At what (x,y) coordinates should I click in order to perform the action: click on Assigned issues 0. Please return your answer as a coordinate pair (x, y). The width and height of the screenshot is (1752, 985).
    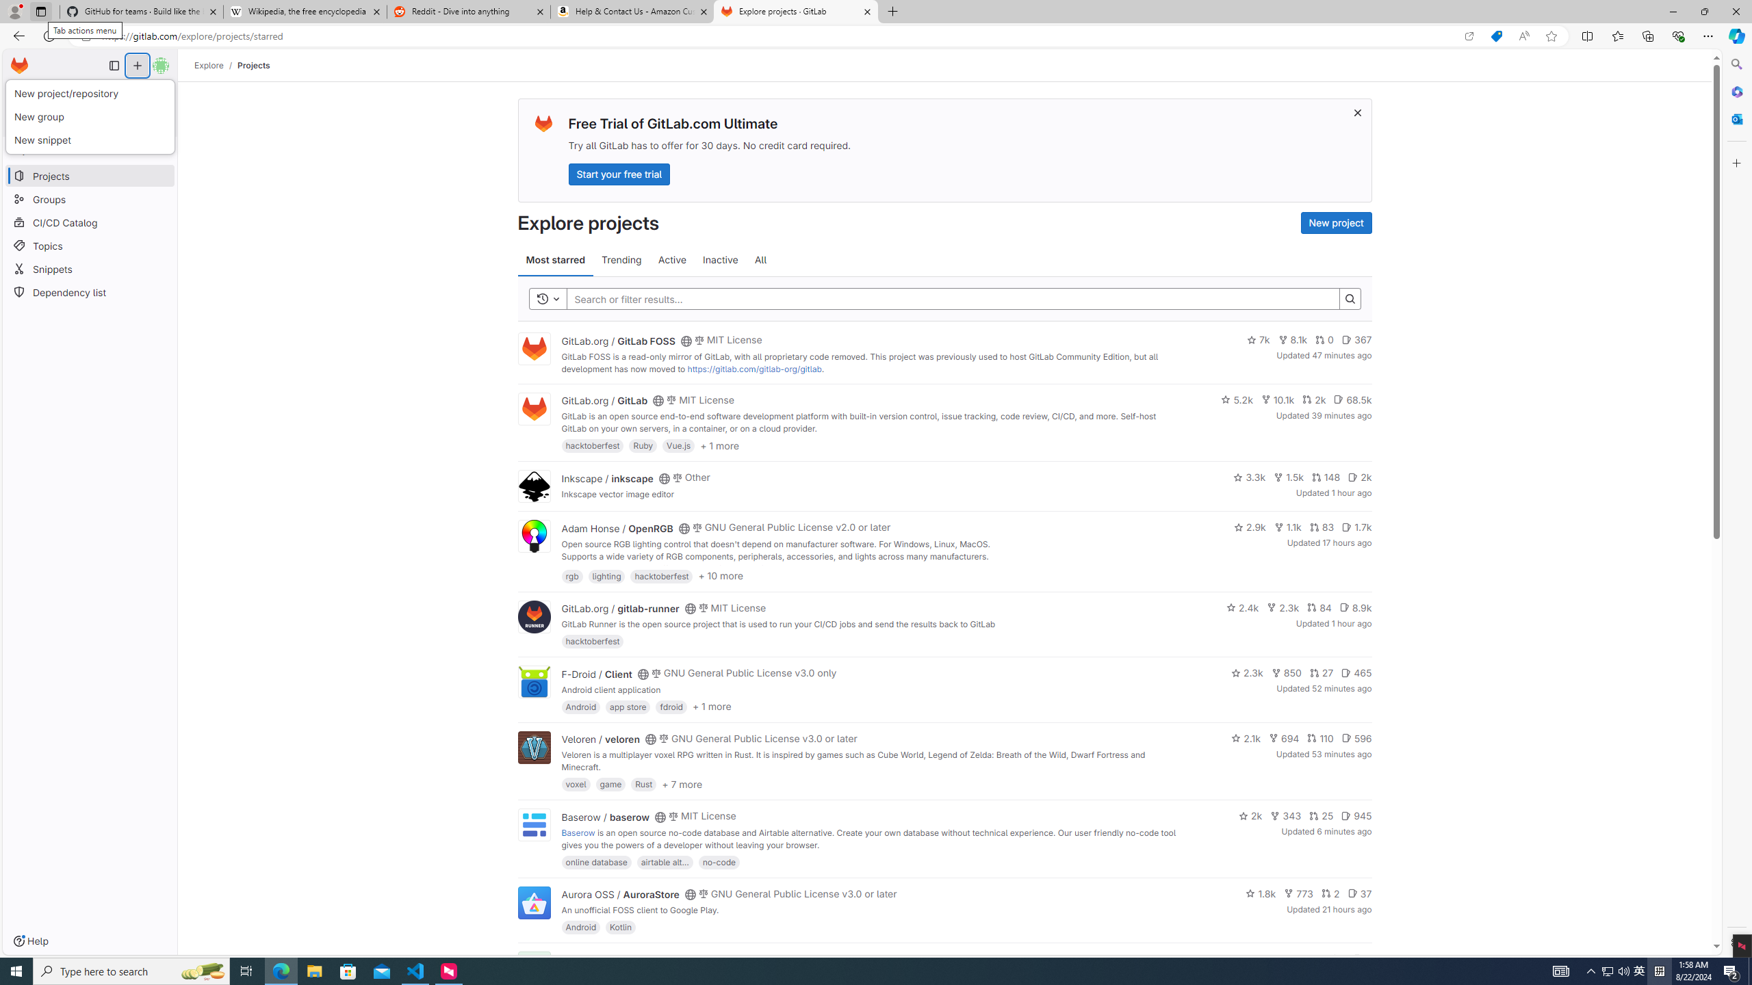
    Looking at the image, I should click on (34, 93).